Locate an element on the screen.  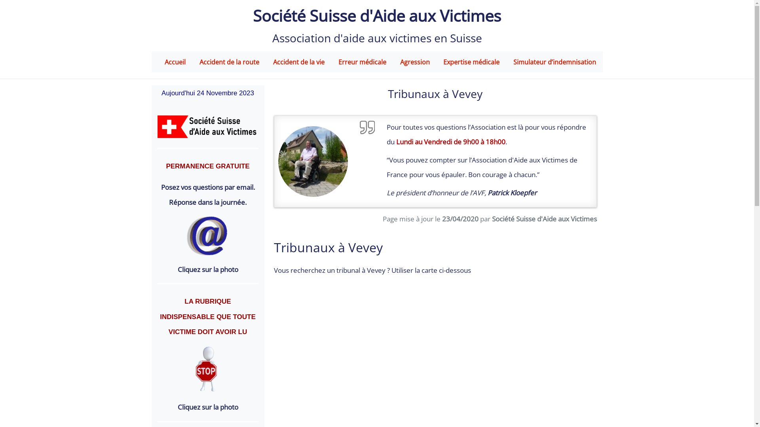
Accident de la vie is located at coordinates (299, 62).